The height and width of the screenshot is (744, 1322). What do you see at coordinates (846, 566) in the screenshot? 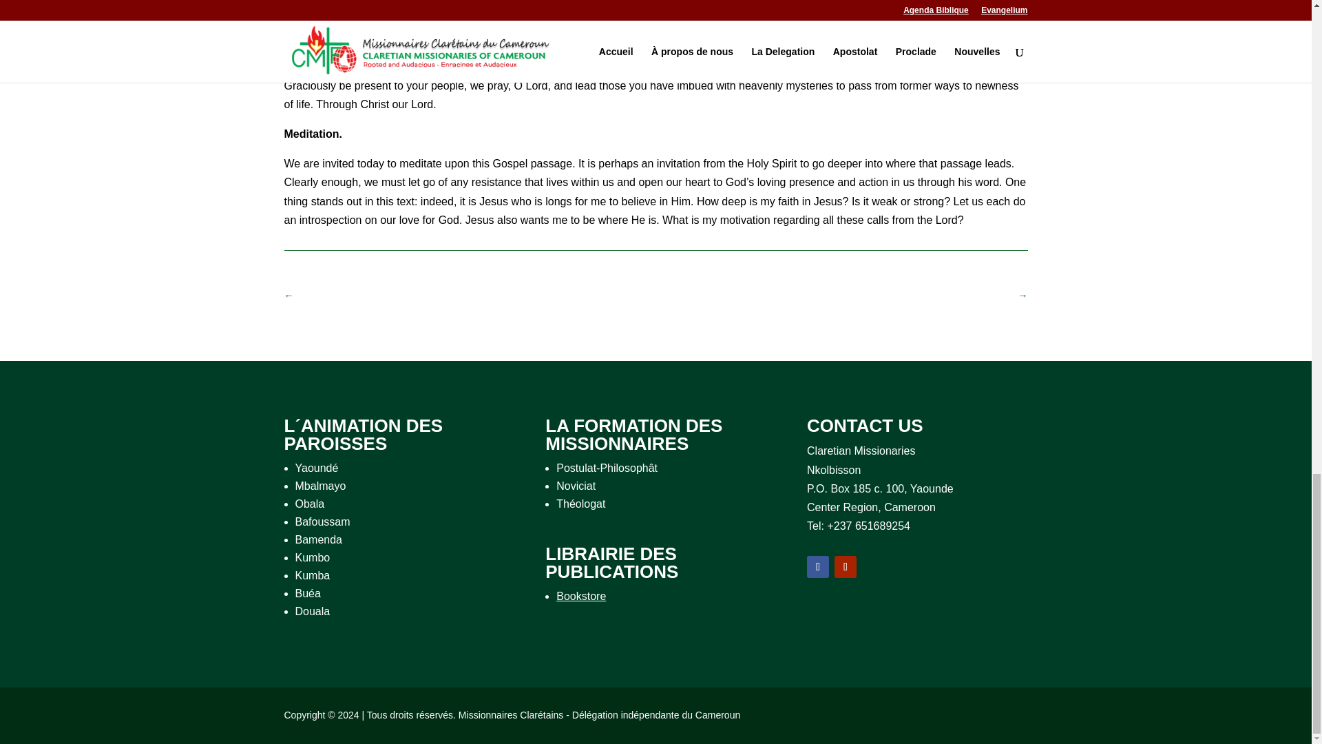
I see `Follow on Youtube` at bounding box center [846, 566].